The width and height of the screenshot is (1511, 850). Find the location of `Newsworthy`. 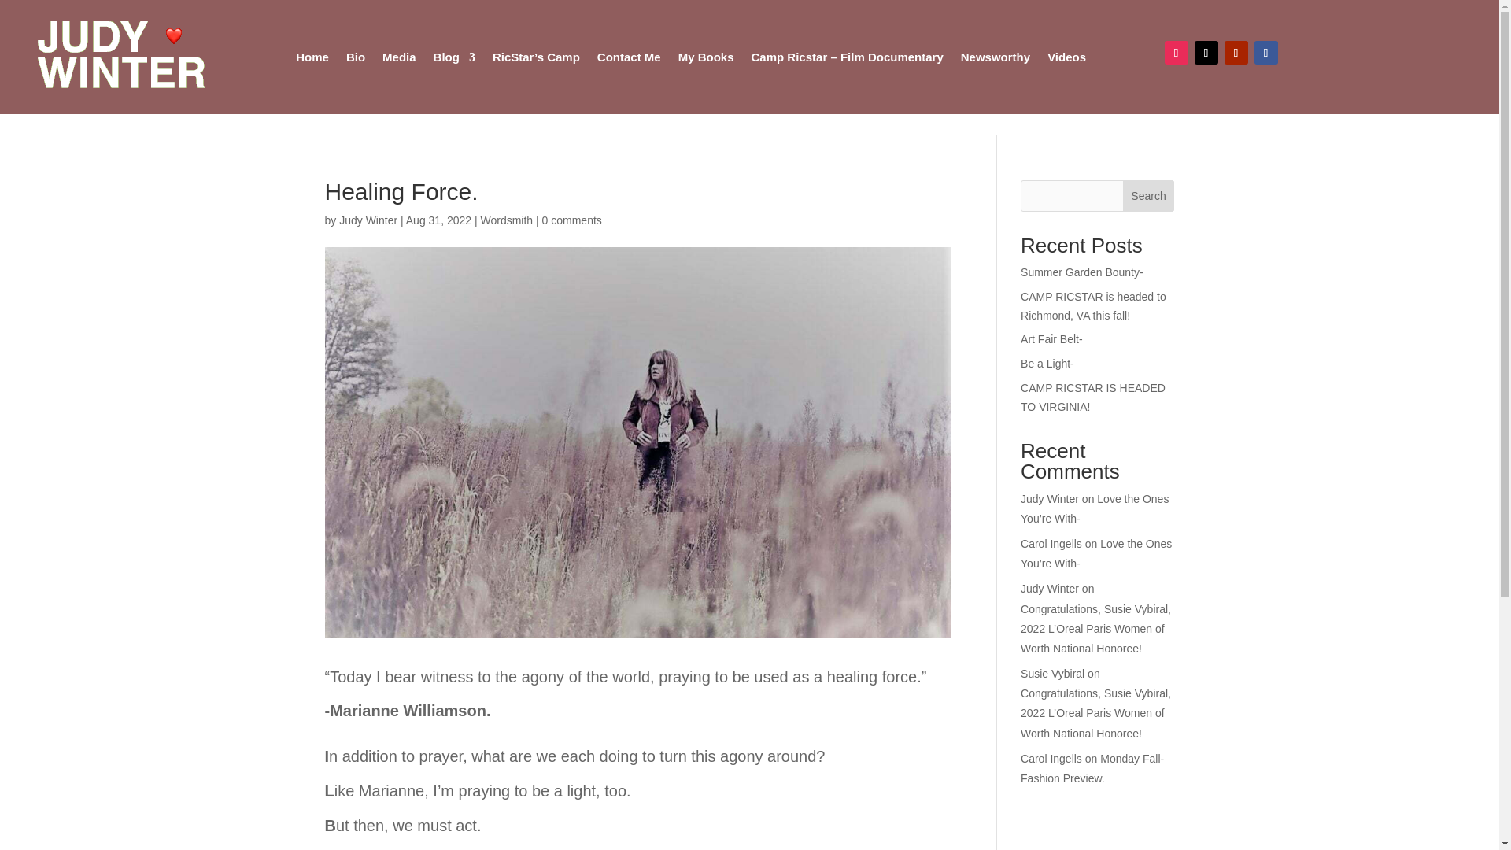

Newsworthy is located at coordinates (996, 57).